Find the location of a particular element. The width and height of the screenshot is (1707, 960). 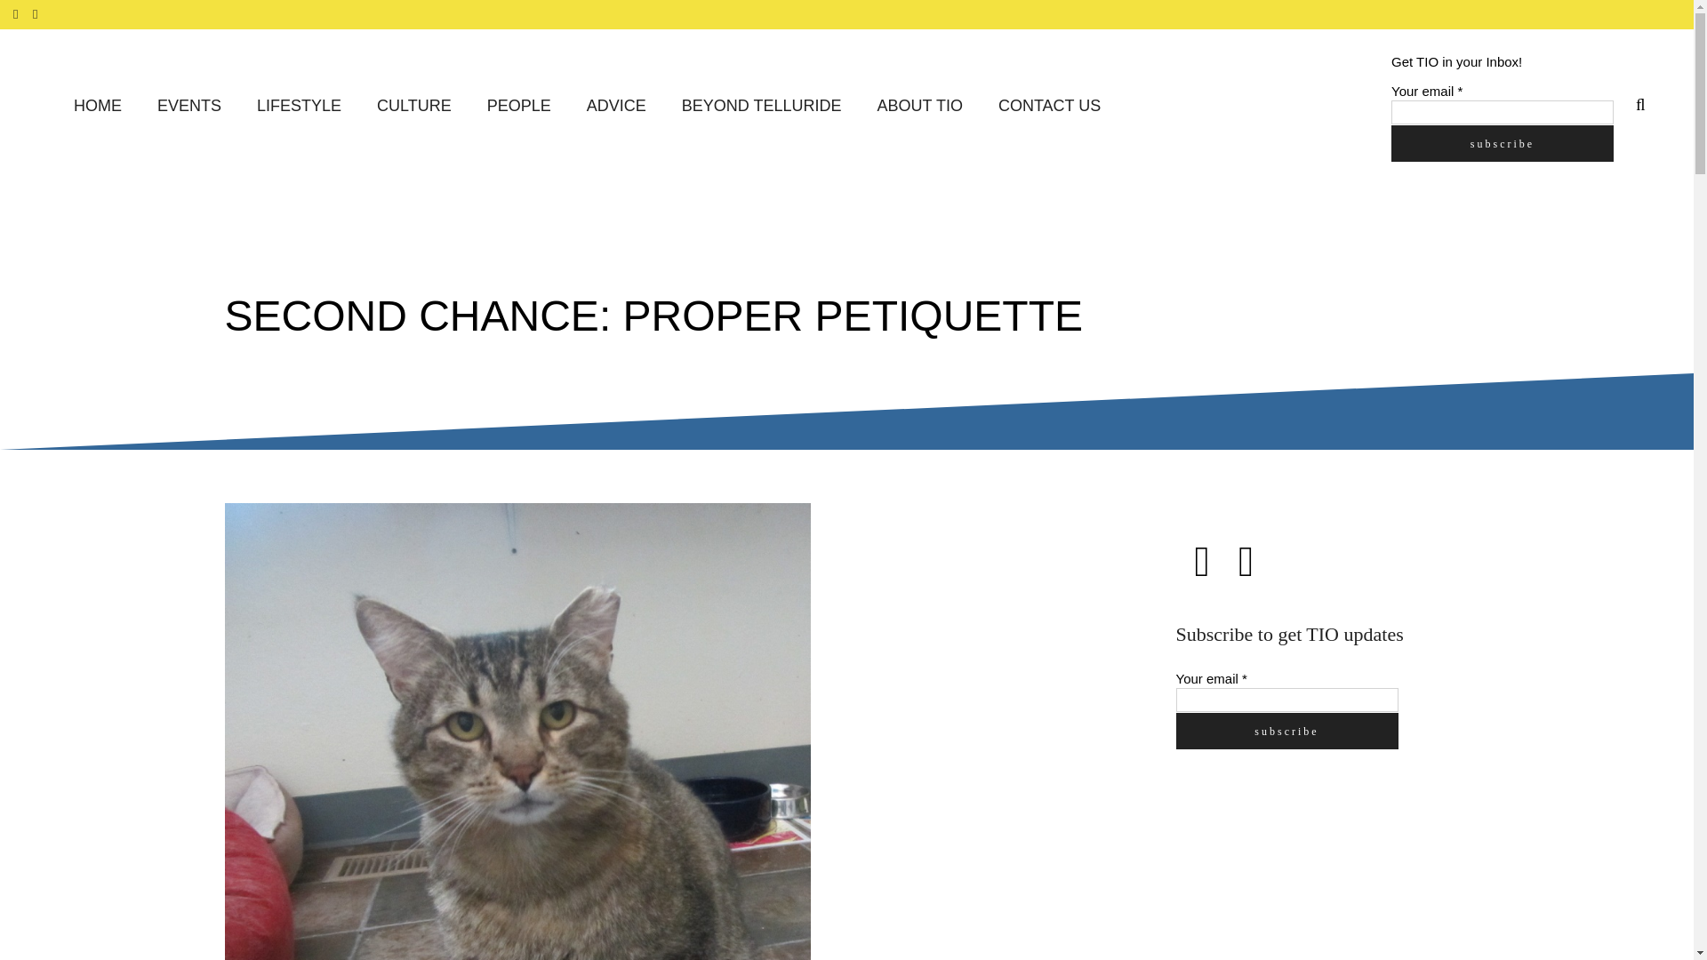

BEYOND TELLURIDE is located at coordinates (761, 107).